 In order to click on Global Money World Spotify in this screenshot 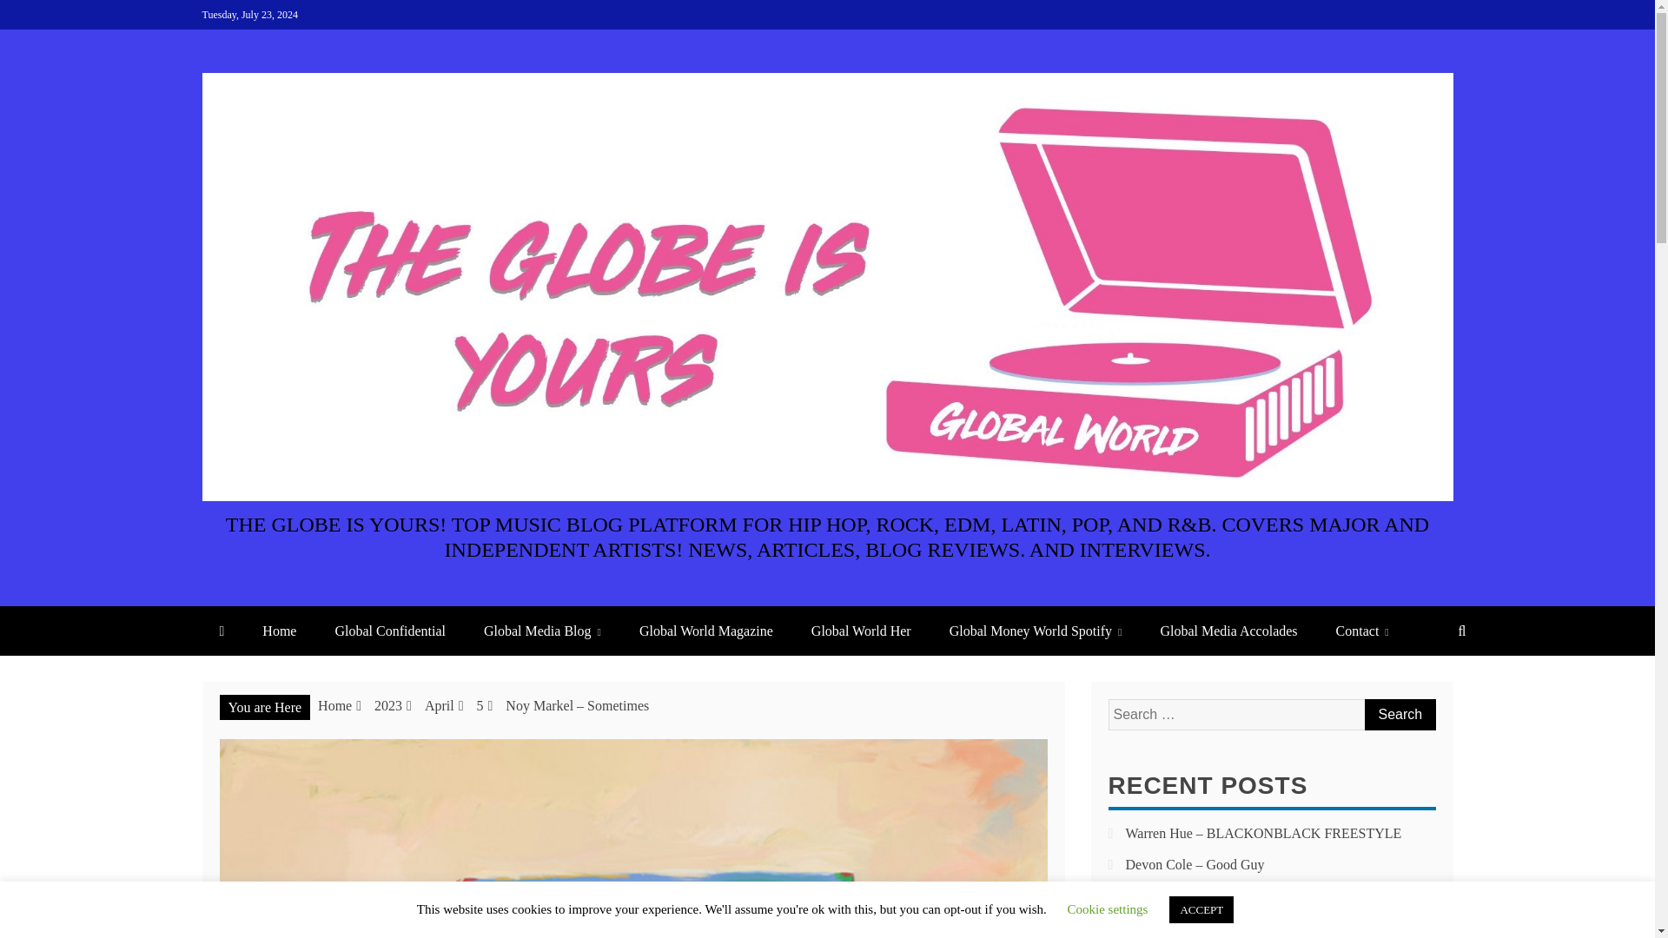, I will do `click(1036, 631)`.